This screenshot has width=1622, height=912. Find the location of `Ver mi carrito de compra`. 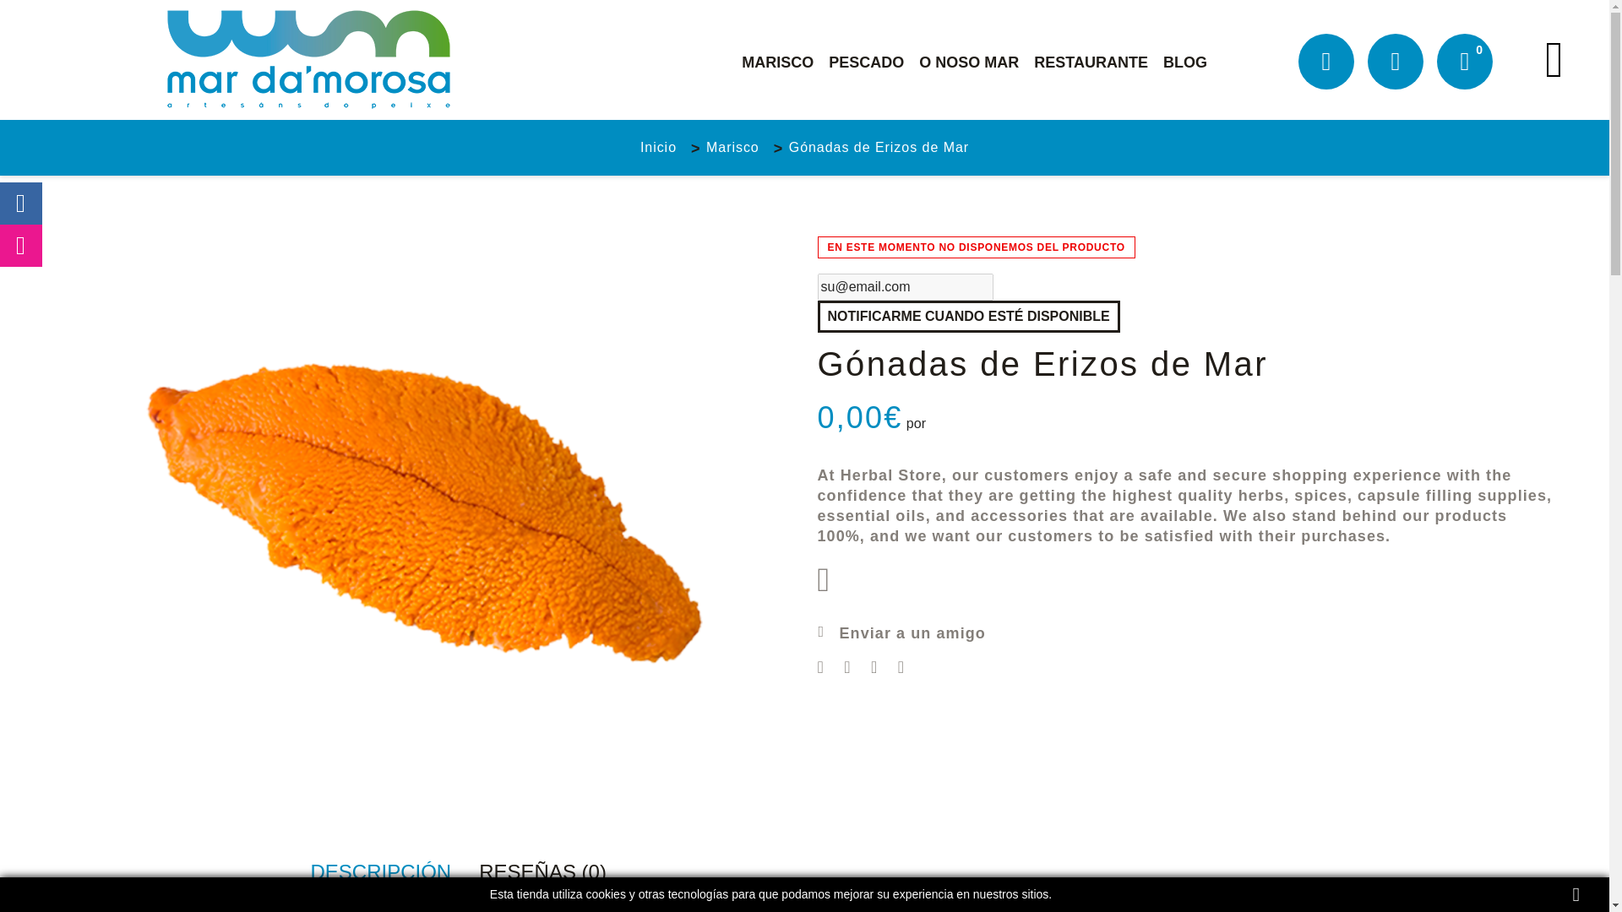

Ver mi carrito de compra is located at coordinates (1465, 61).